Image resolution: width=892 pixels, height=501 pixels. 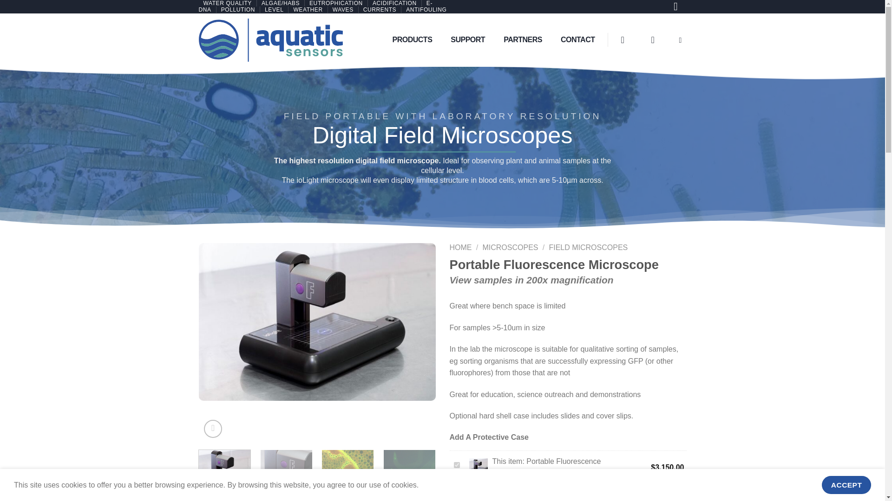 What do you see at coordinates (308, 10) in the screenshot?
I see `Weather` at bounding box center [308, 10].